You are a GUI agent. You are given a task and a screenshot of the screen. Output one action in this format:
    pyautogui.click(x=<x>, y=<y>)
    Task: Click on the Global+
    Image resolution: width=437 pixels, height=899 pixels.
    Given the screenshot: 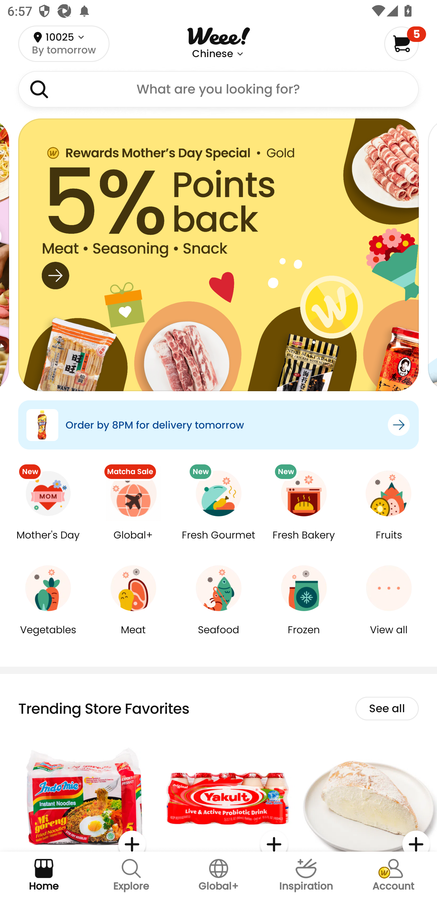 What is the action you would take?
    pyautogui.click(x=218, y=875)
    